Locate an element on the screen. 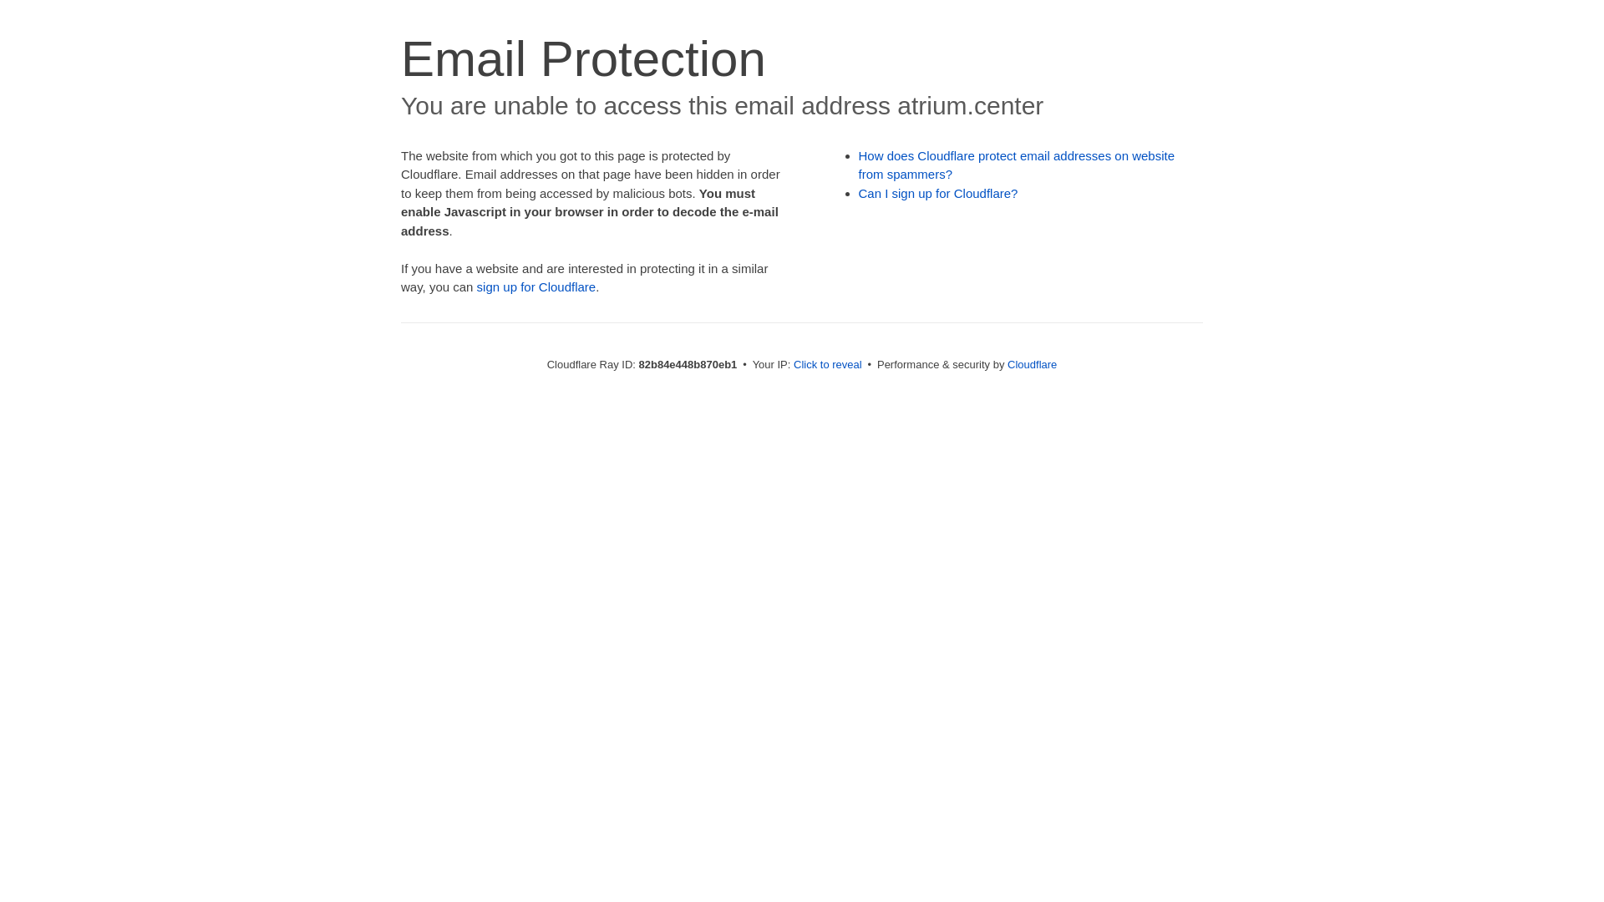 The image size is (1604, 902). Can I sign up for Cloudflare? is located at coordinates (939, 194).